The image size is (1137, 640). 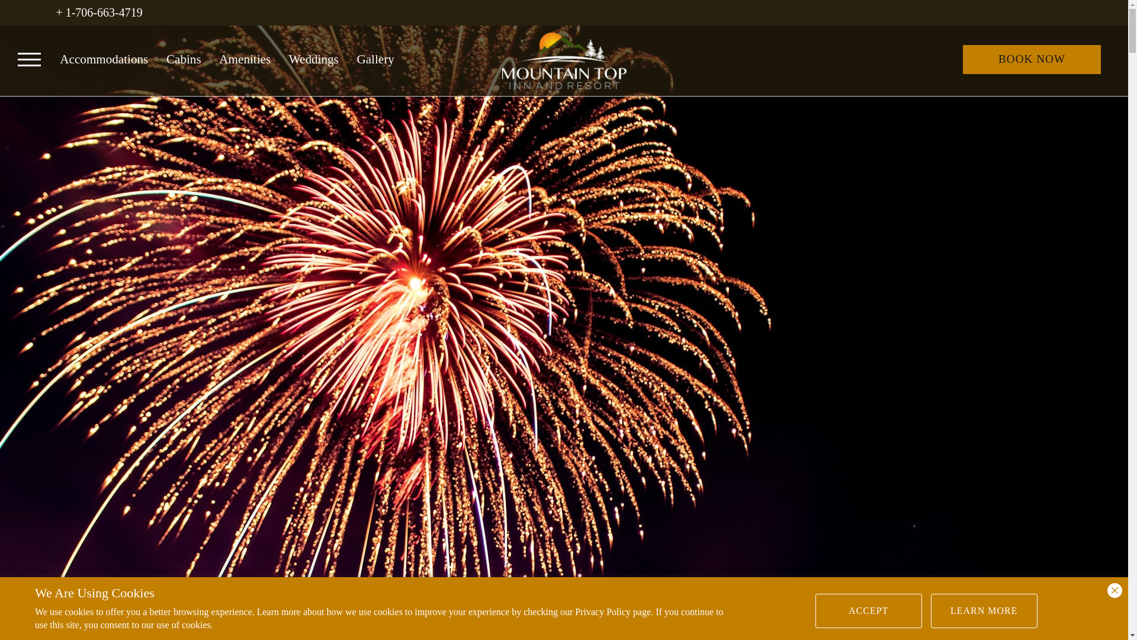 What do you see at coordinates (823, 617) in the screenshot?
I see `BOOK NOW` at bounding box center [823, 617].